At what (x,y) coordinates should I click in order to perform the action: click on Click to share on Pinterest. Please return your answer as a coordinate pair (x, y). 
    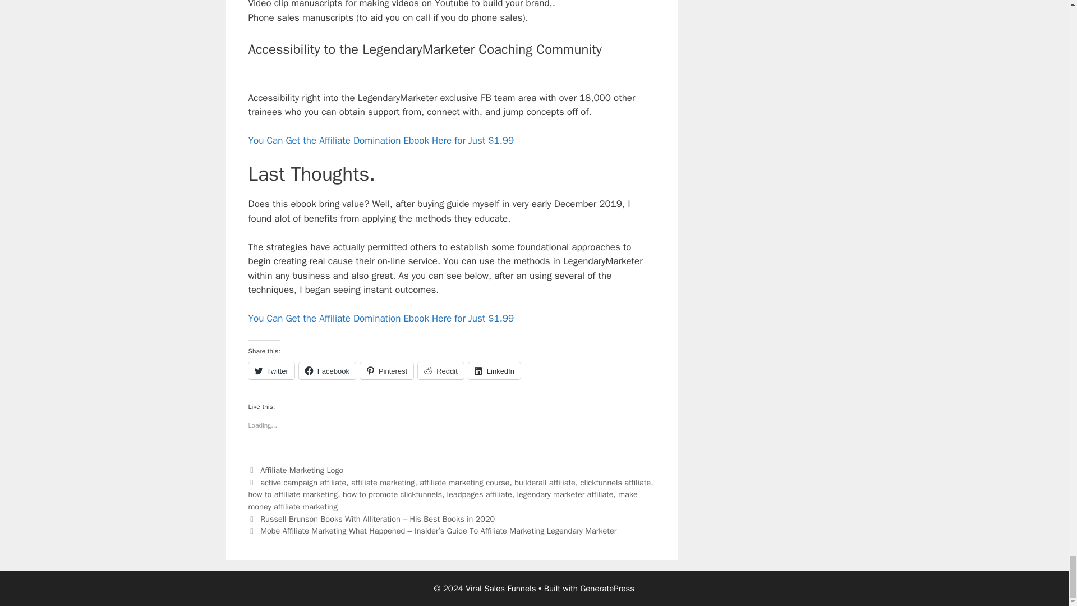
    Looking at the image, I should click on (386, 370).